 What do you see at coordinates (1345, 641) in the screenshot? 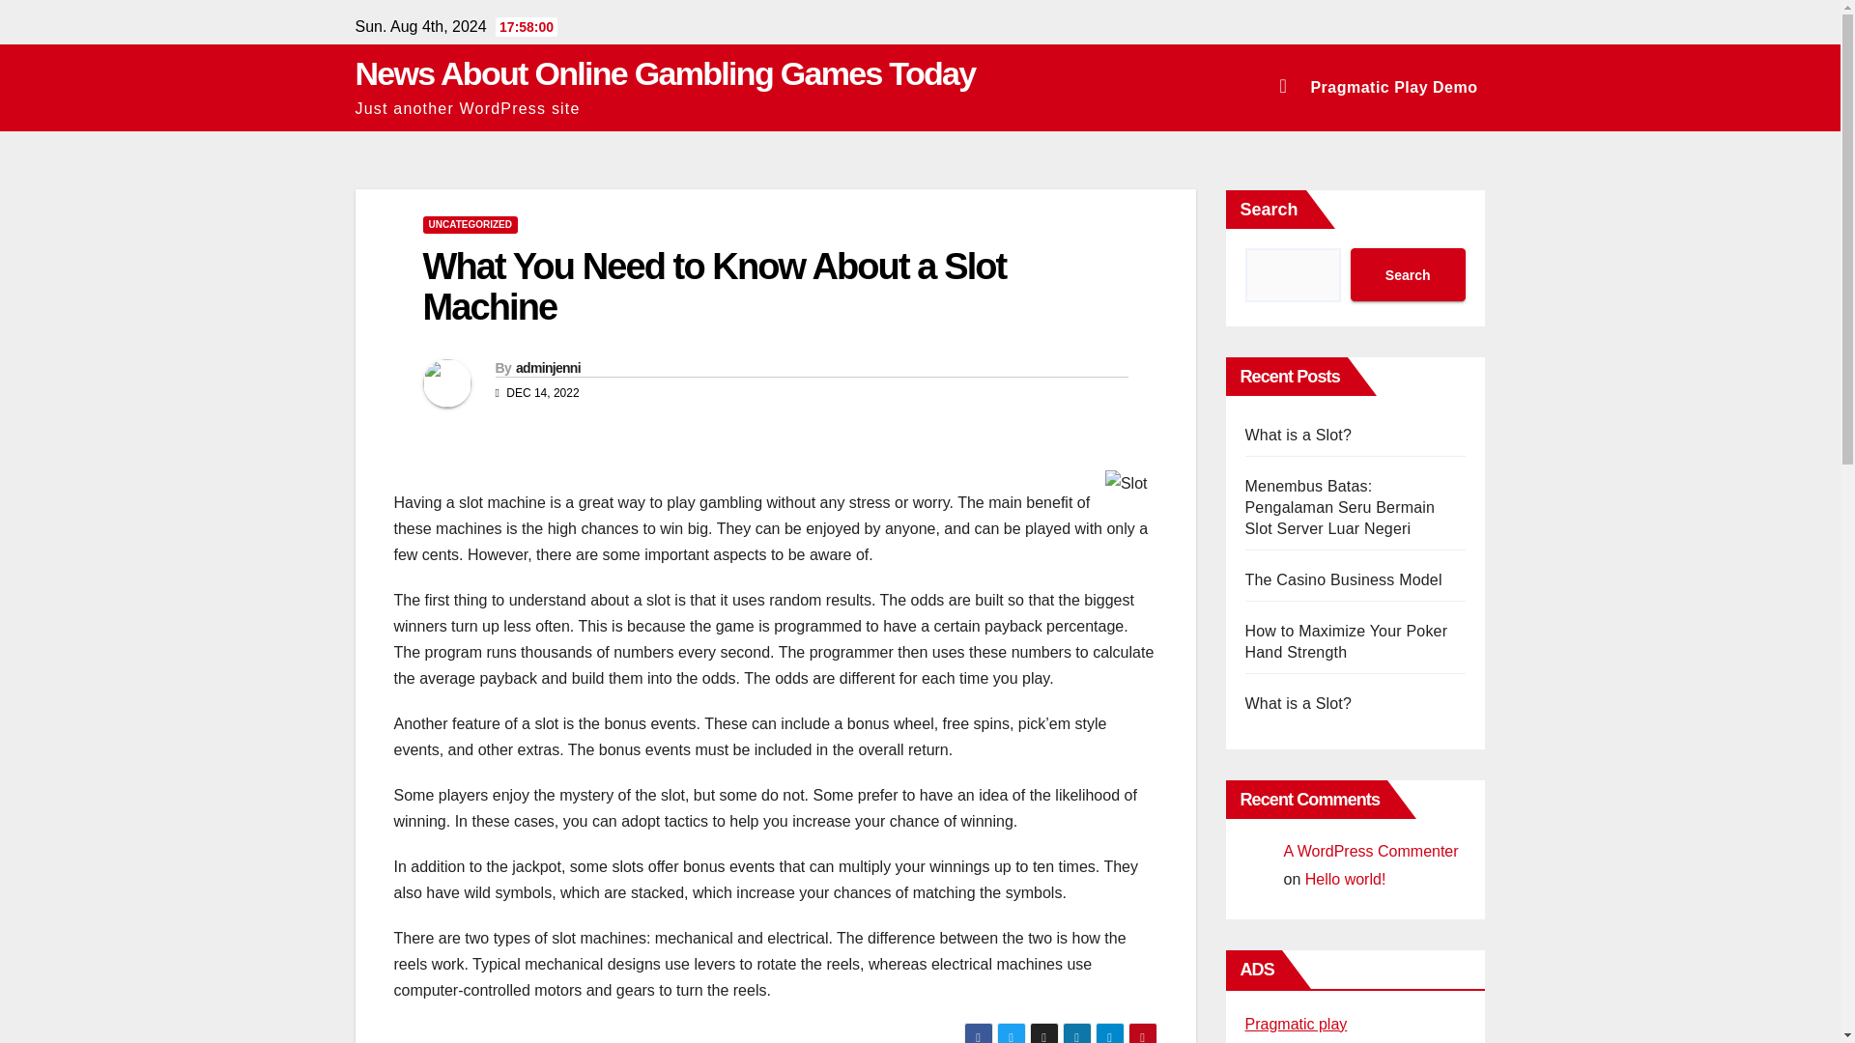
I see `How to Maximize Your Poker Hand Strength` at bounding box center [1345, 641].